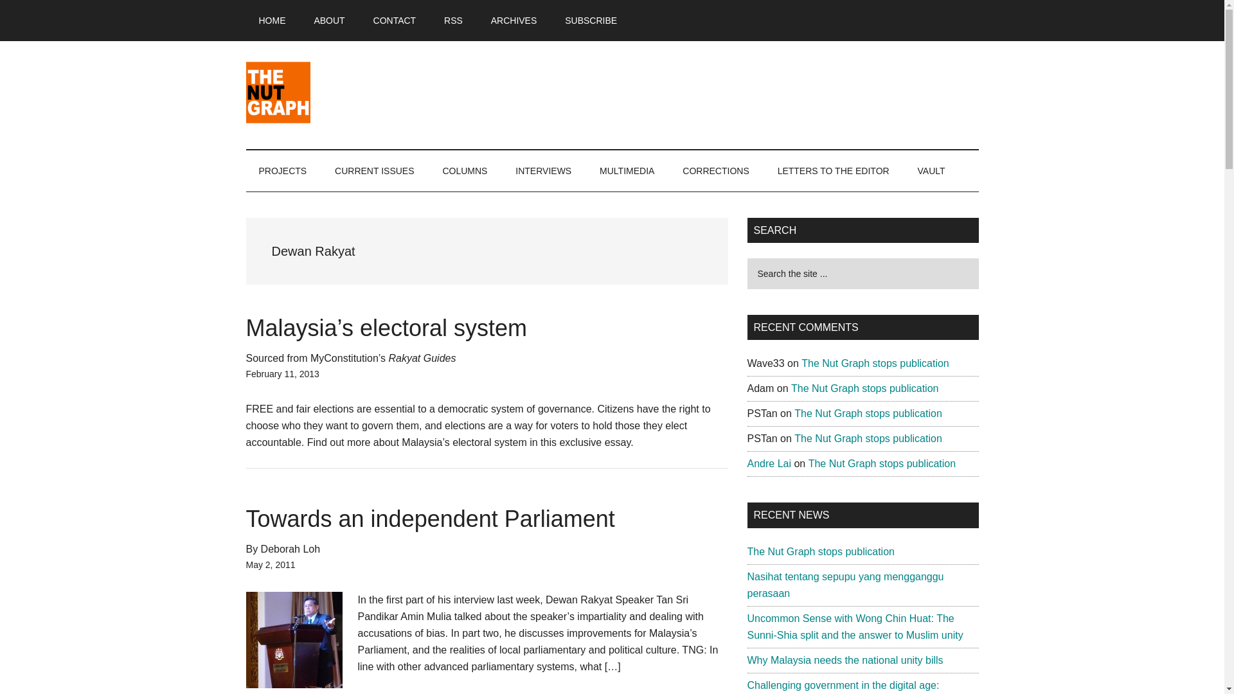 The width and height of the screenshot is (1234, 694). I want to click on INTERVIEWS, so click(542, 171).